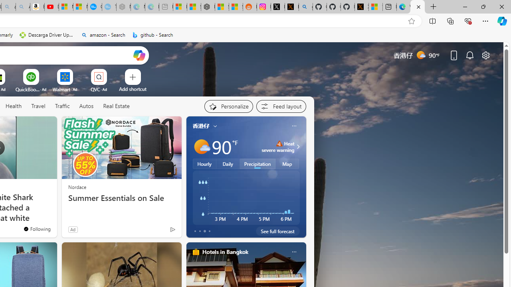 This screenshot has width=511, height=287. Describe the element at coordinates (62, 106) in the screenshot. I see `Traffic` at that location.